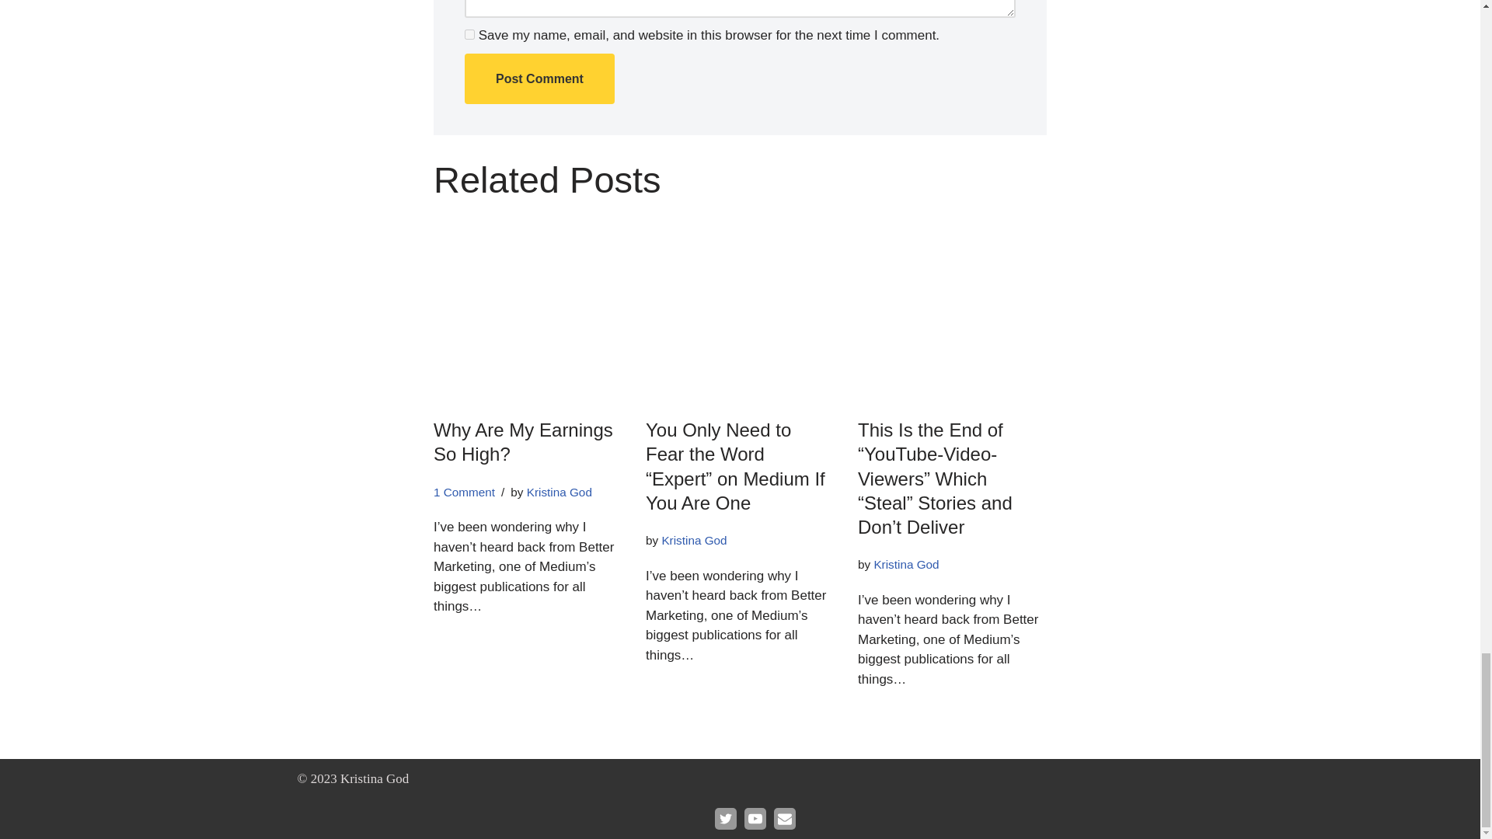  I want to click on Posts by Kristina God, so click(905, 564).